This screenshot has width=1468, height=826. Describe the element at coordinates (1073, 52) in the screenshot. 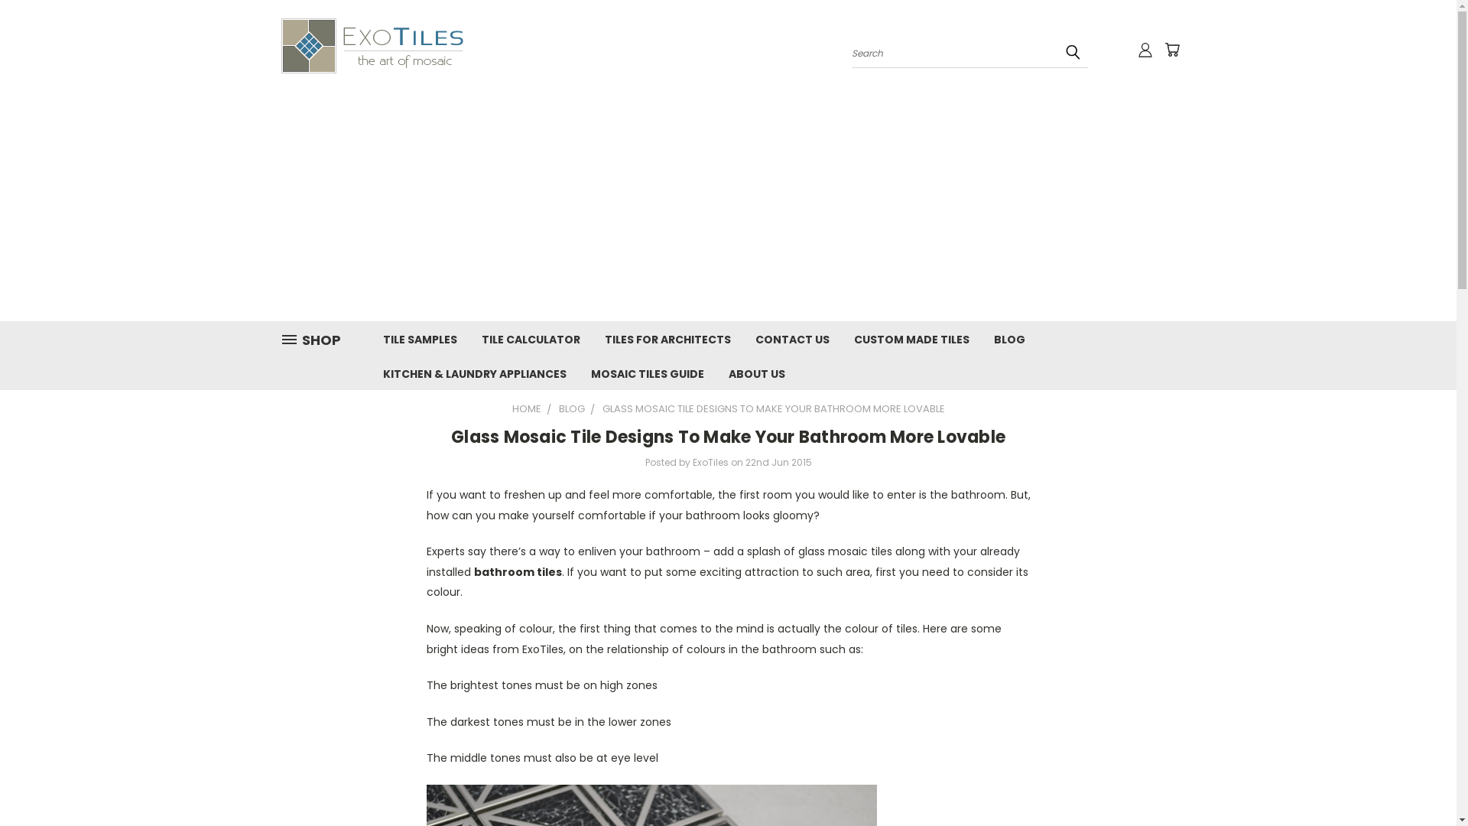

I see `submit` at that location.